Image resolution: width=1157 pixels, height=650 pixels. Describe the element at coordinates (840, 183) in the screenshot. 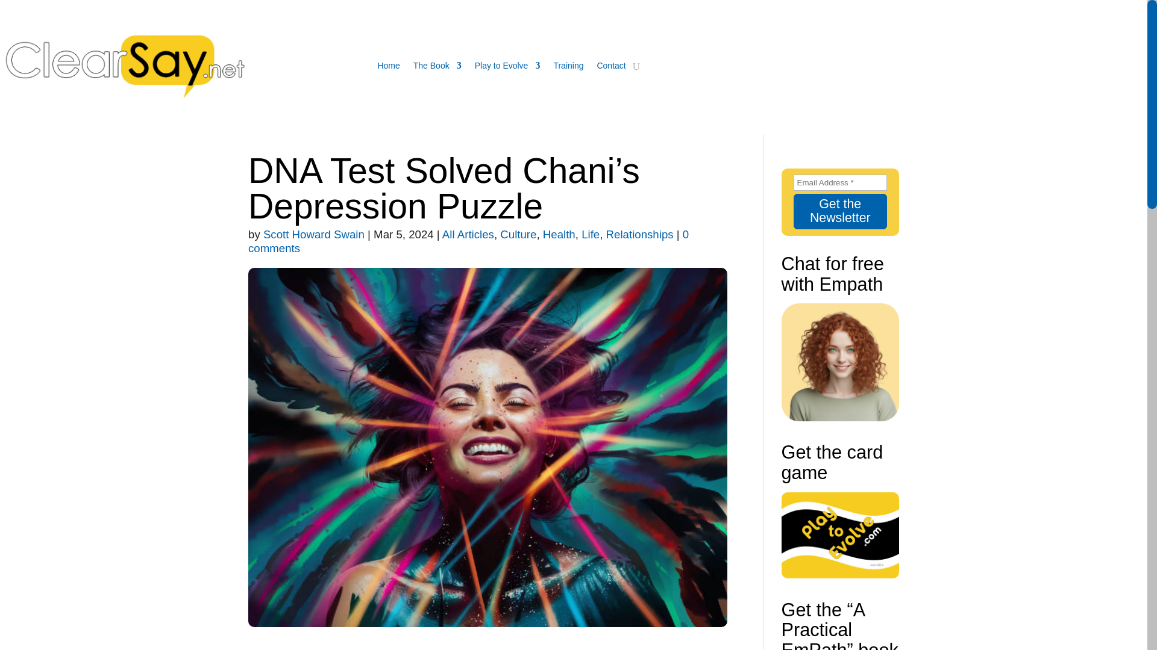

I see `Email Address` at that location.